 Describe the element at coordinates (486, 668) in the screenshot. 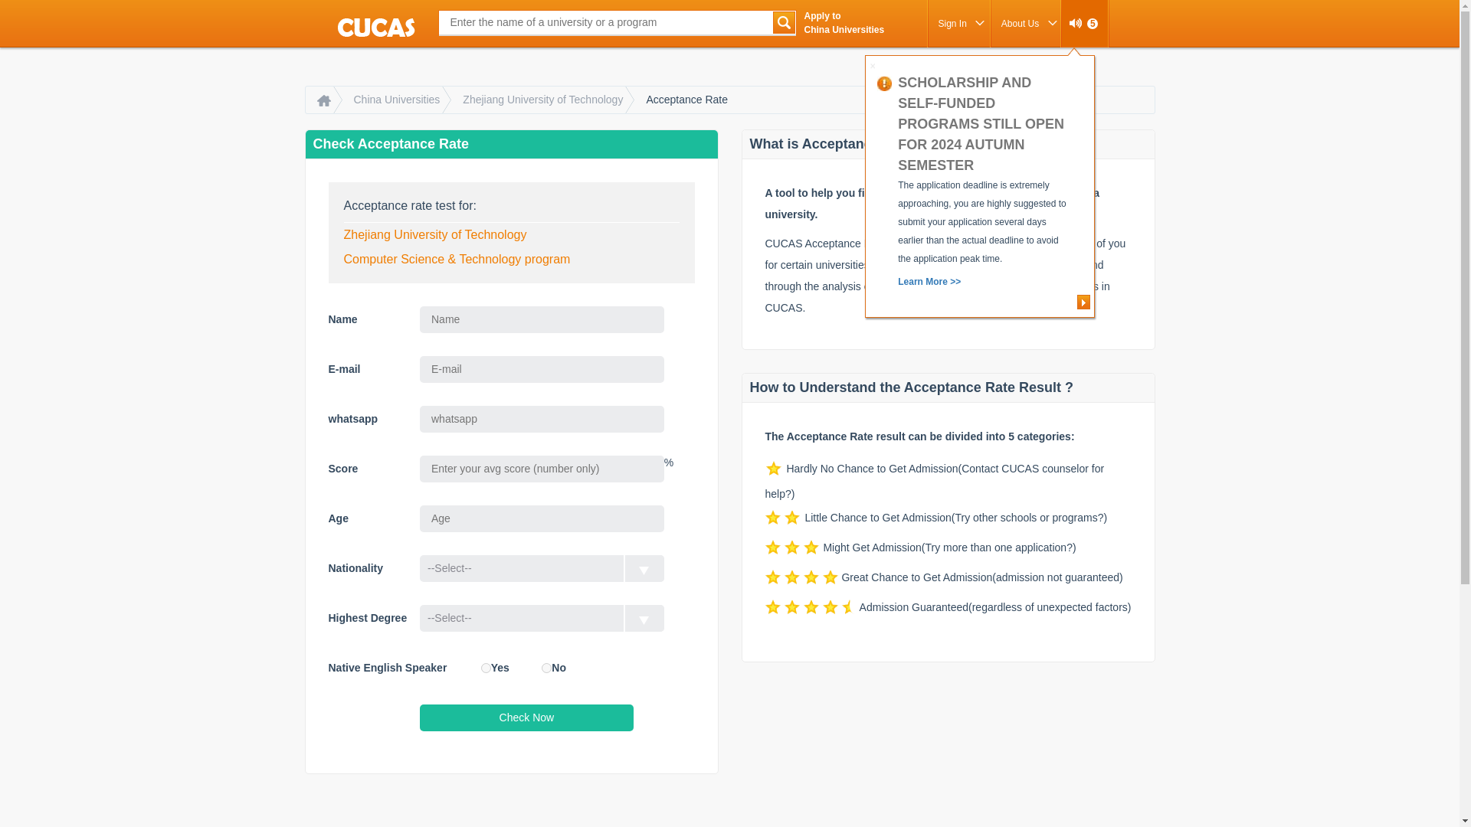

I see `1` at that location.